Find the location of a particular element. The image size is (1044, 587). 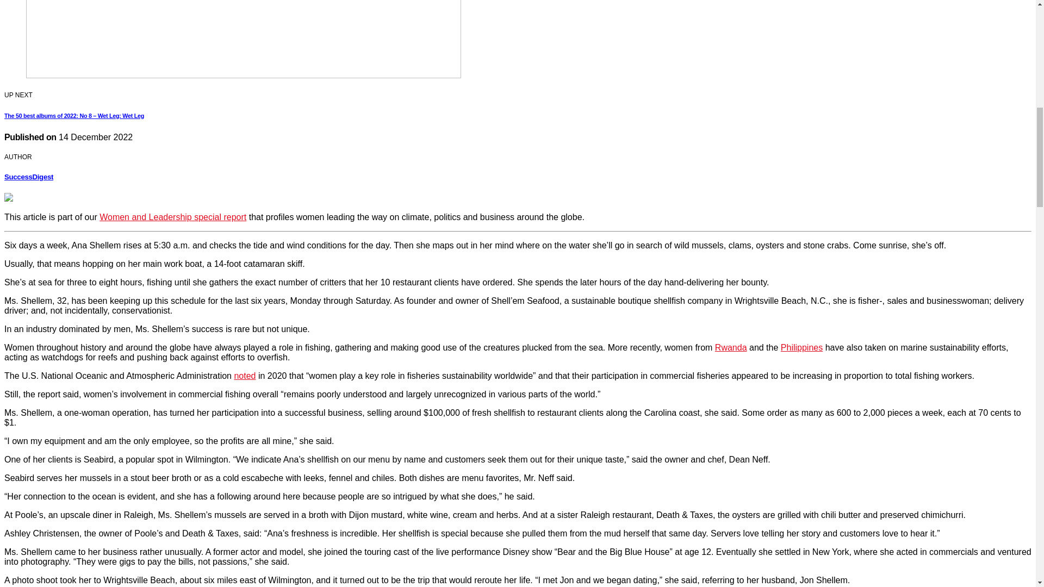

SuccessDigest is located at coordinates (28, 176).